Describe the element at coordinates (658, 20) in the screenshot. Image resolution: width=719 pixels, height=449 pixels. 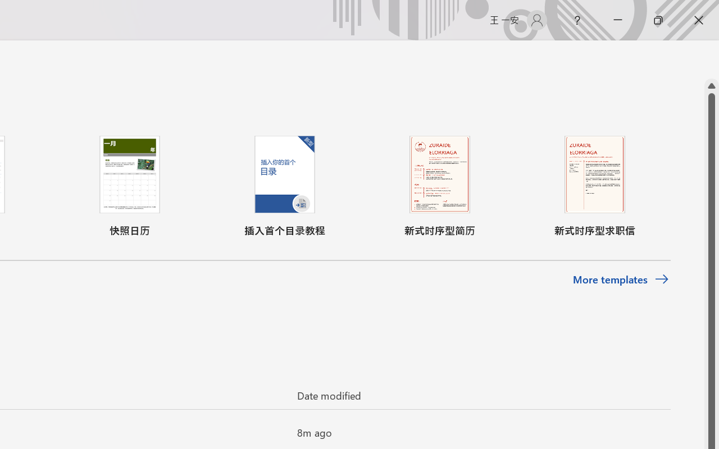
I see `Restore Down` at that location.